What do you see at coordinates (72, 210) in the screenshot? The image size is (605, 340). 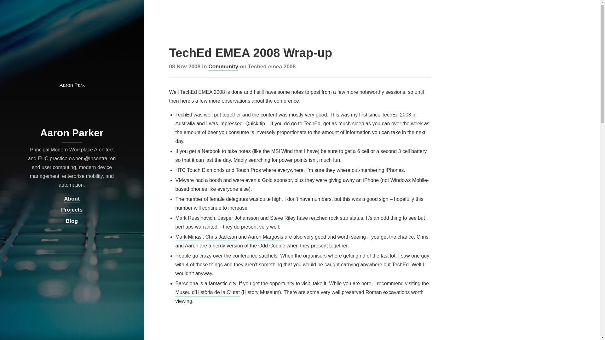 I see `Projects` at bounding box center [72, 210].